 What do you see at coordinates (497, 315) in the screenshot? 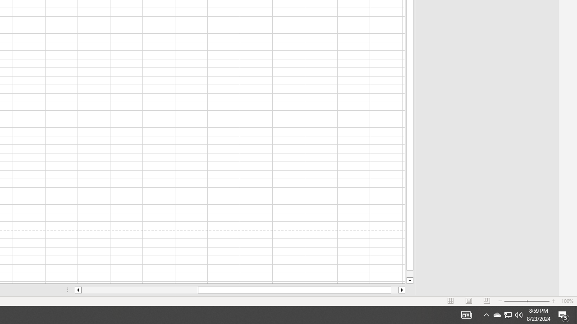
I see `Show desktop` at bounding box center [497, 315].